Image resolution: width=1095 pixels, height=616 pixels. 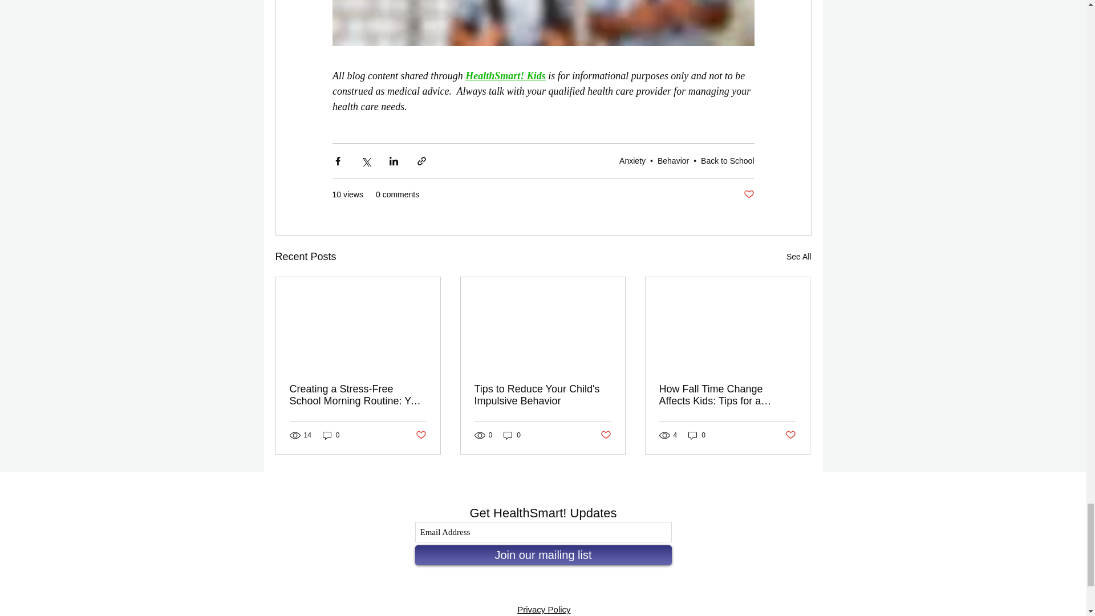 What do you see at coordinates (512, 435) in the screenshot?
I see `0` at bounding box center [512, 435].